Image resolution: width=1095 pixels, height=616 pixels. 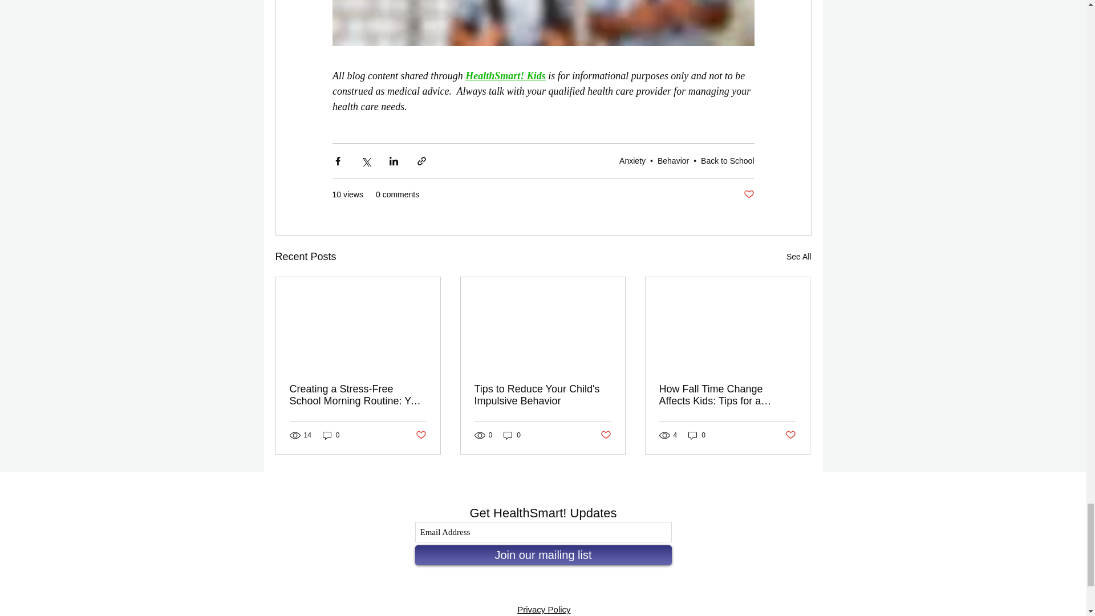 What do you see at coordinates (512, 435) in the screenshot?
I see `0` at bounding box center [512, 435].